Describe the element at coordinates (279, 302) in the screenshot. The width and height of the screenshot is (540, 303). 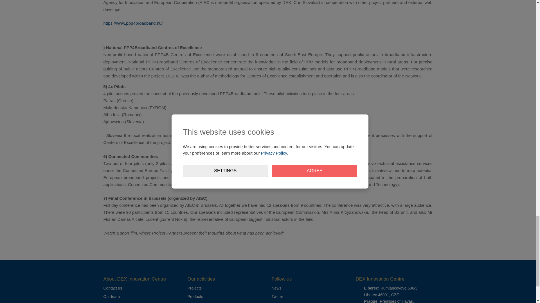
I see `LinkedIn` at that location.